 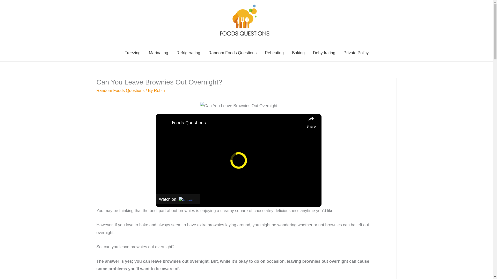 I want to click on Random Foods Questions, so click(x=120, y=90).